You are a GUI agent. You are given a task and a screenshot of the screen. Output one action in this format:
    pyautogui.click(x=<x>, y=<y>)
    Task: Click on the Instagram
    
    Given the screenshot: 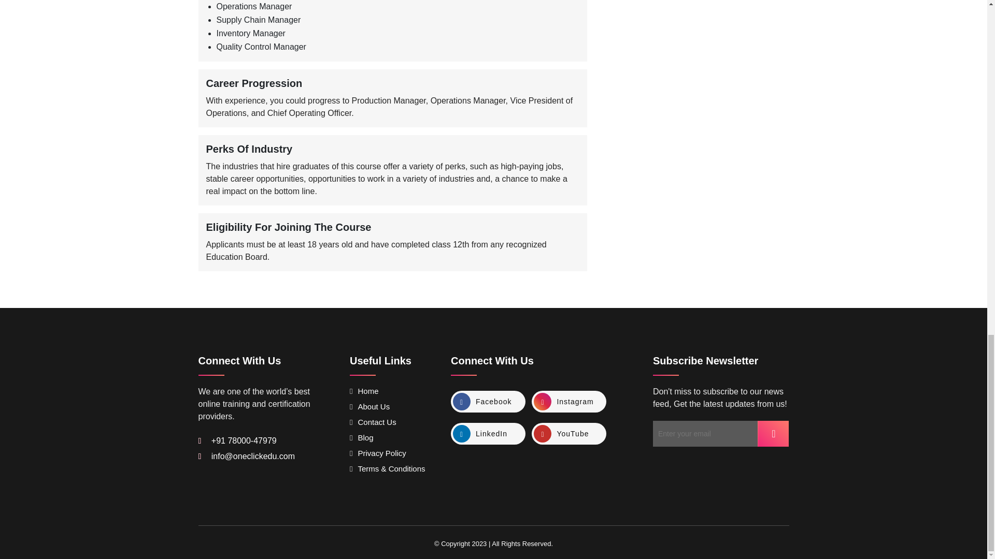 What is the action you would take?
    pyautogui.click(x=568, y=402)
    